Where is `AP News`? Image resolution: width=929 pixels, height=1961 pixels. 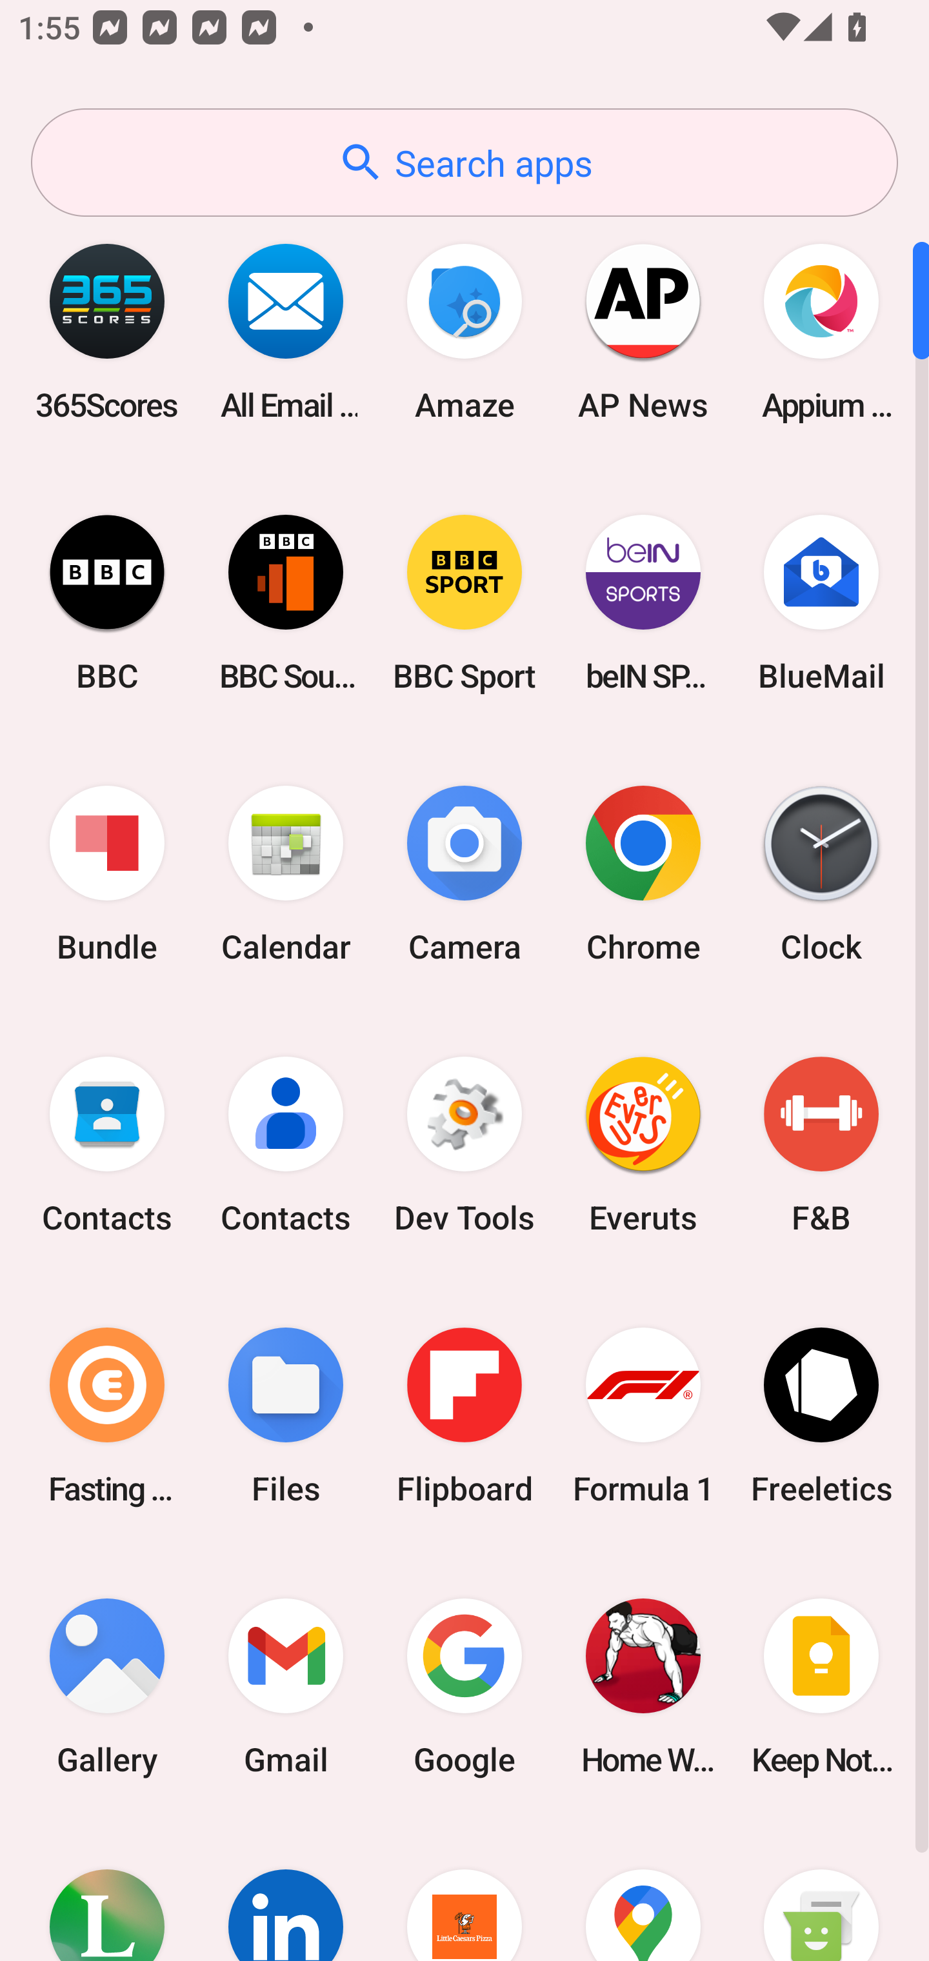 AP News is located at coordinates (643, 332).